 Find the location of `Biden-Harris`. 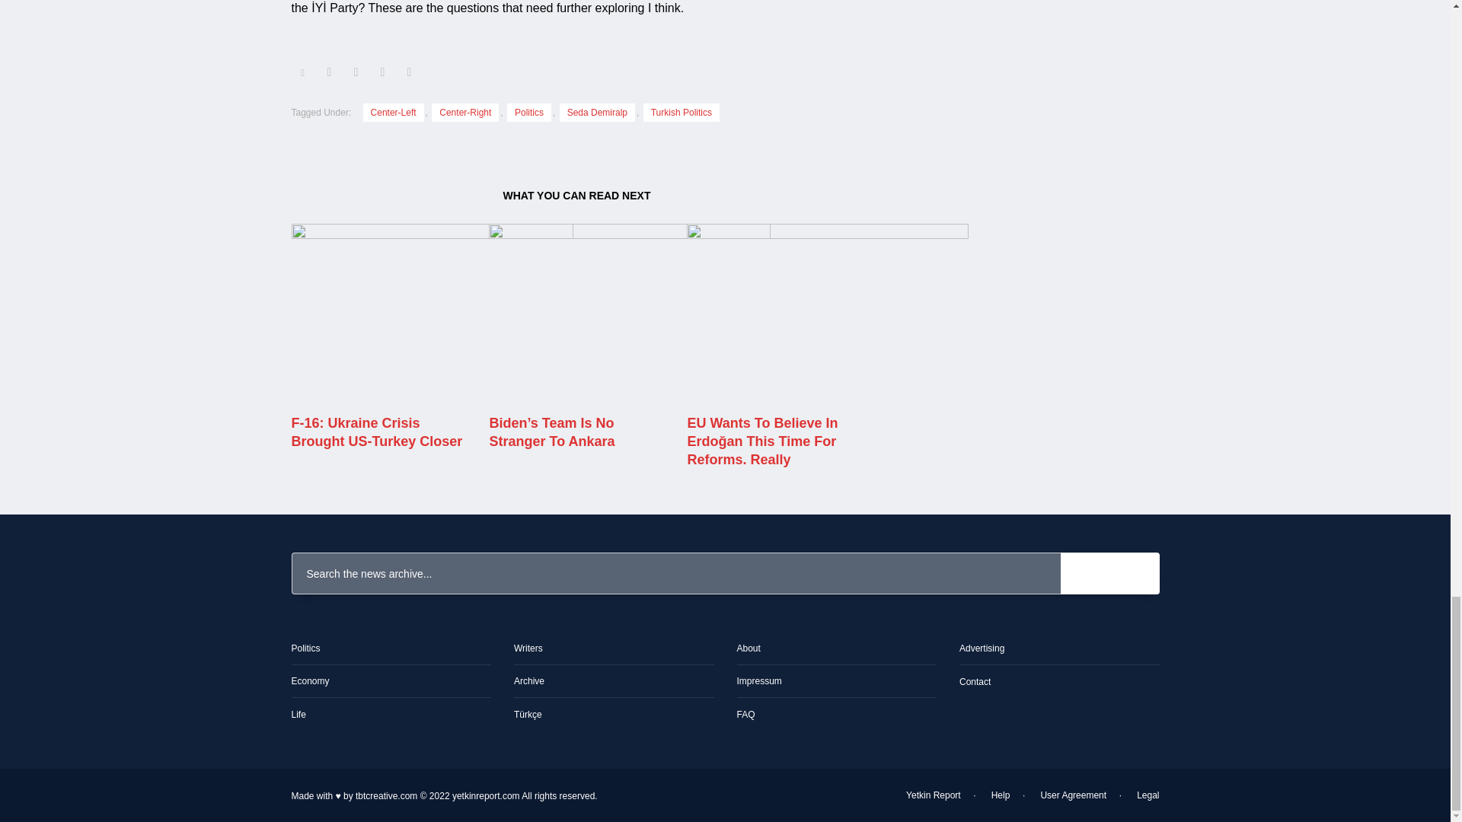

Biden-Harris is located at coordinates (629, 314).